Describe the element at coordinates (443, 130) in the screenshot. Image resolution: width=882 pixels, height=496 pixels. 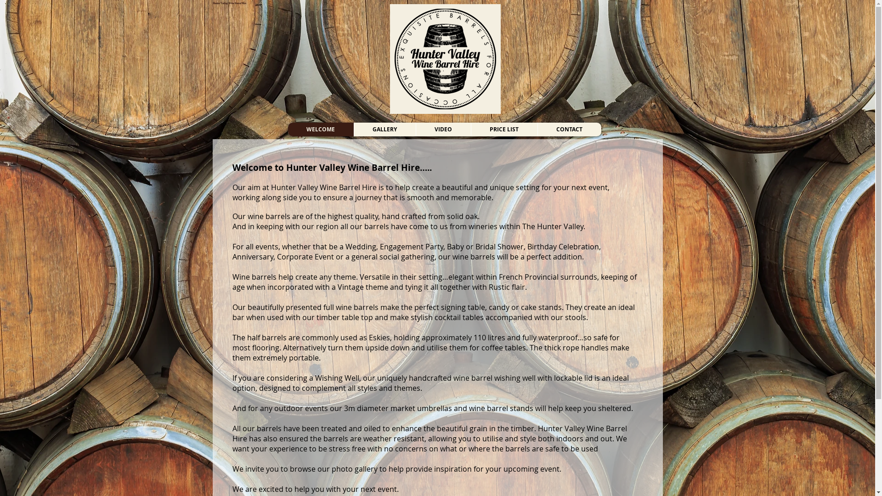
I see `VIDEO` at that location.